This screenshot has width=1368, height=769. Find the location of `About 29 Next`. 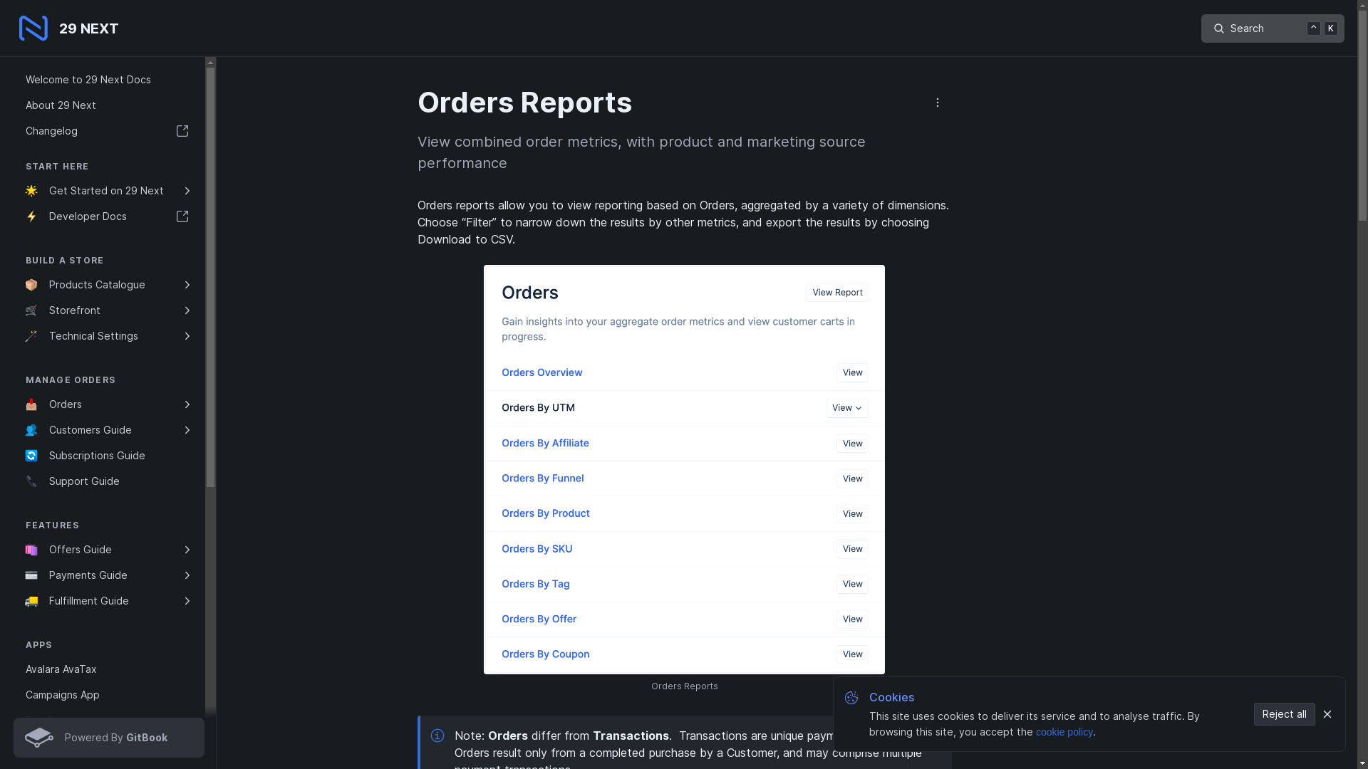

About 29 Next is located at coordinates (108, 105).